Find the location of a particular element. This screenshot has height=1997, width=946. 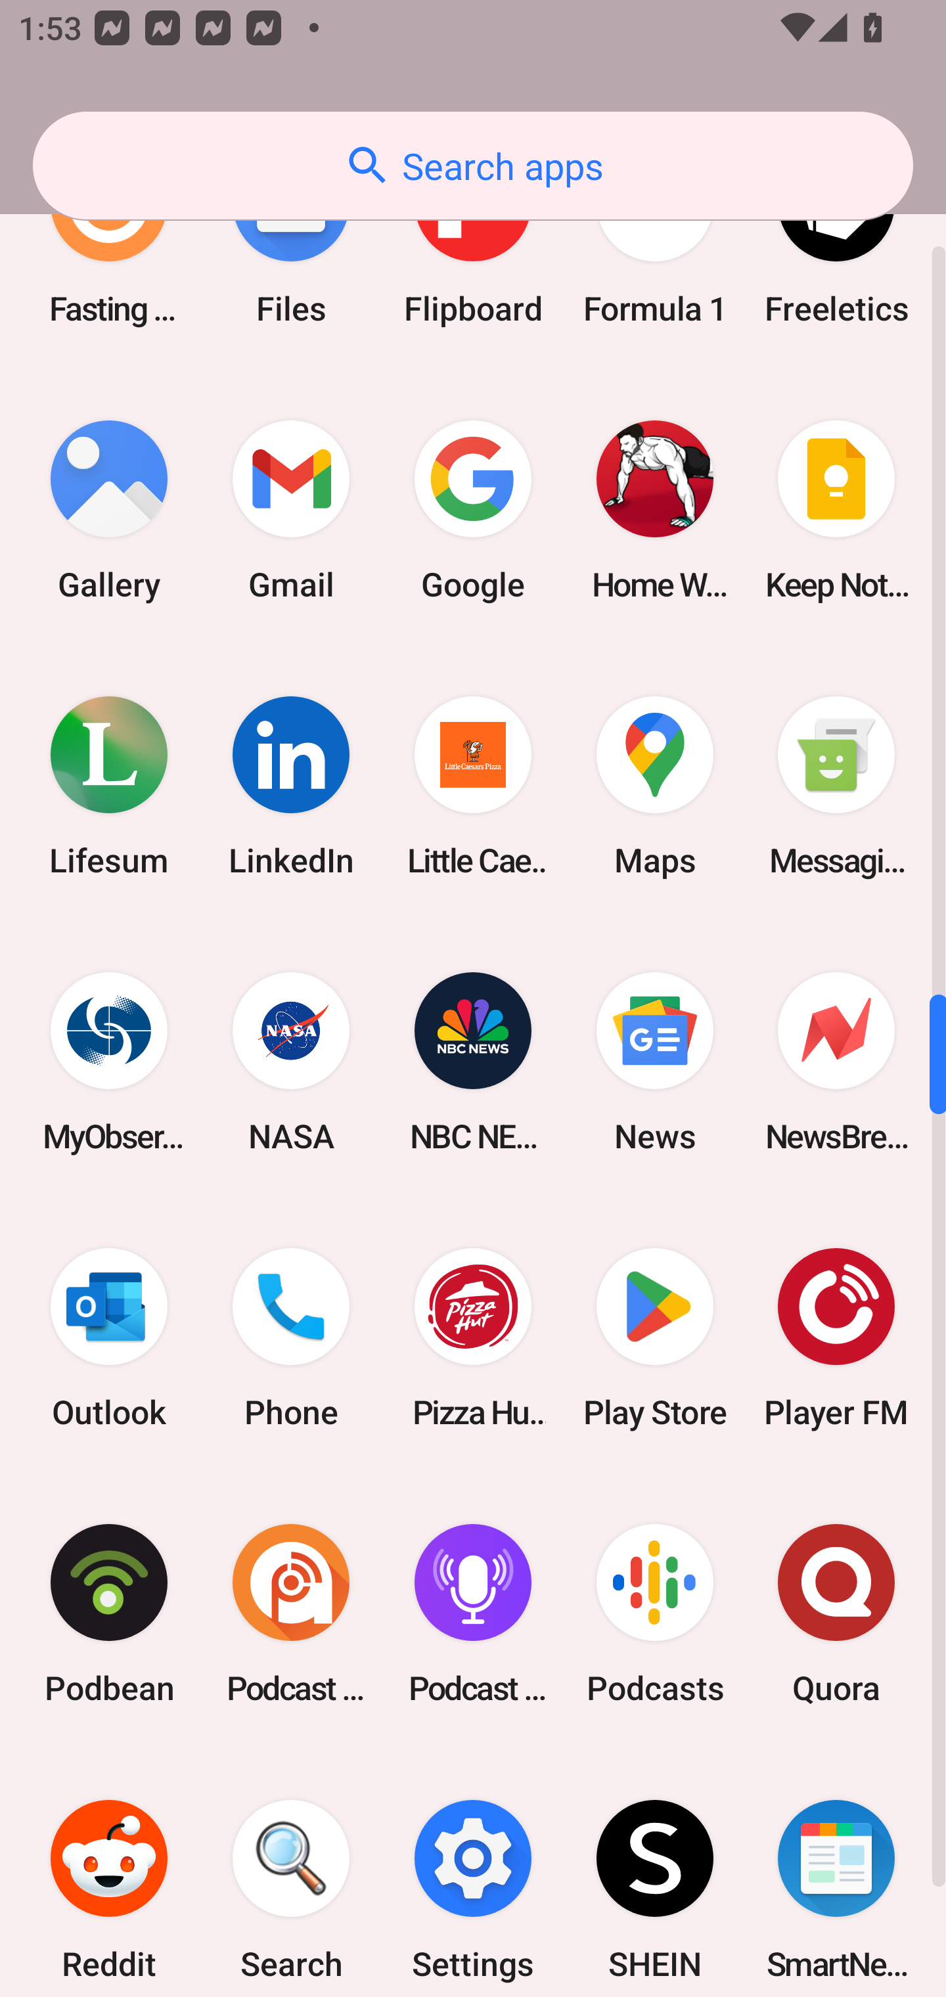

MyObservatory is located at coordinates (109, 1062).